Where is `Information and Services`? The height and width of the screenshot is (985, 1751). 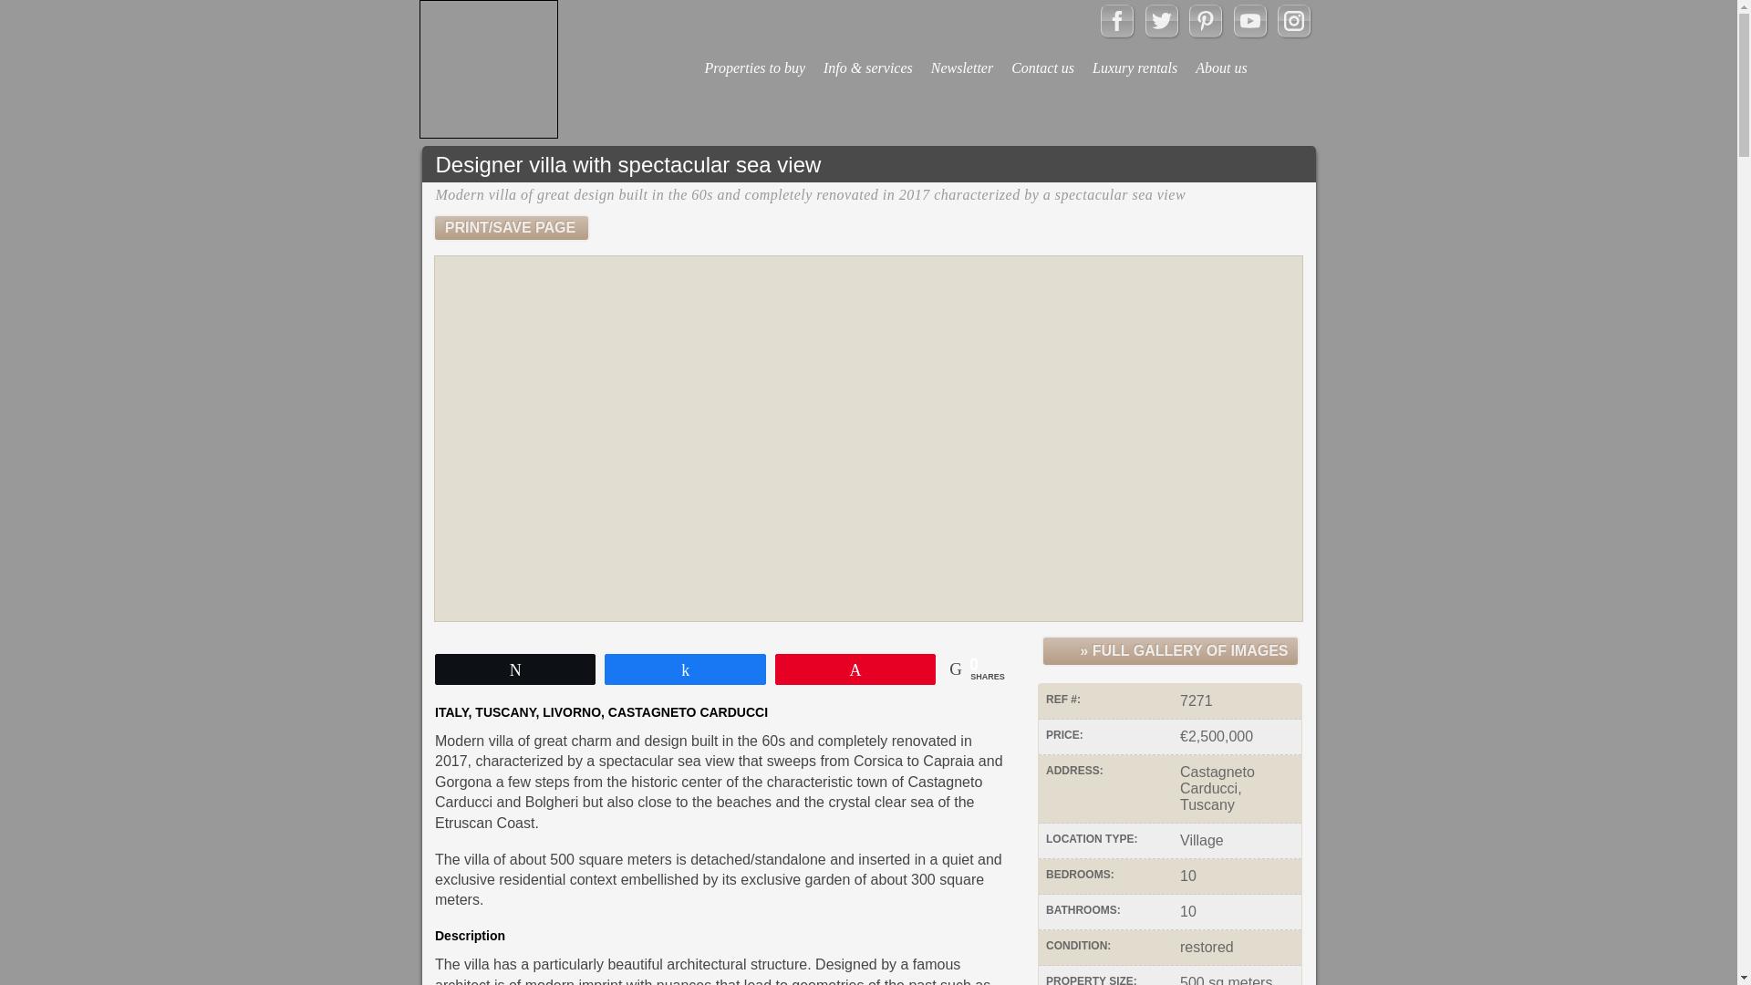 Information and Services is located at coordinates (868, 55).